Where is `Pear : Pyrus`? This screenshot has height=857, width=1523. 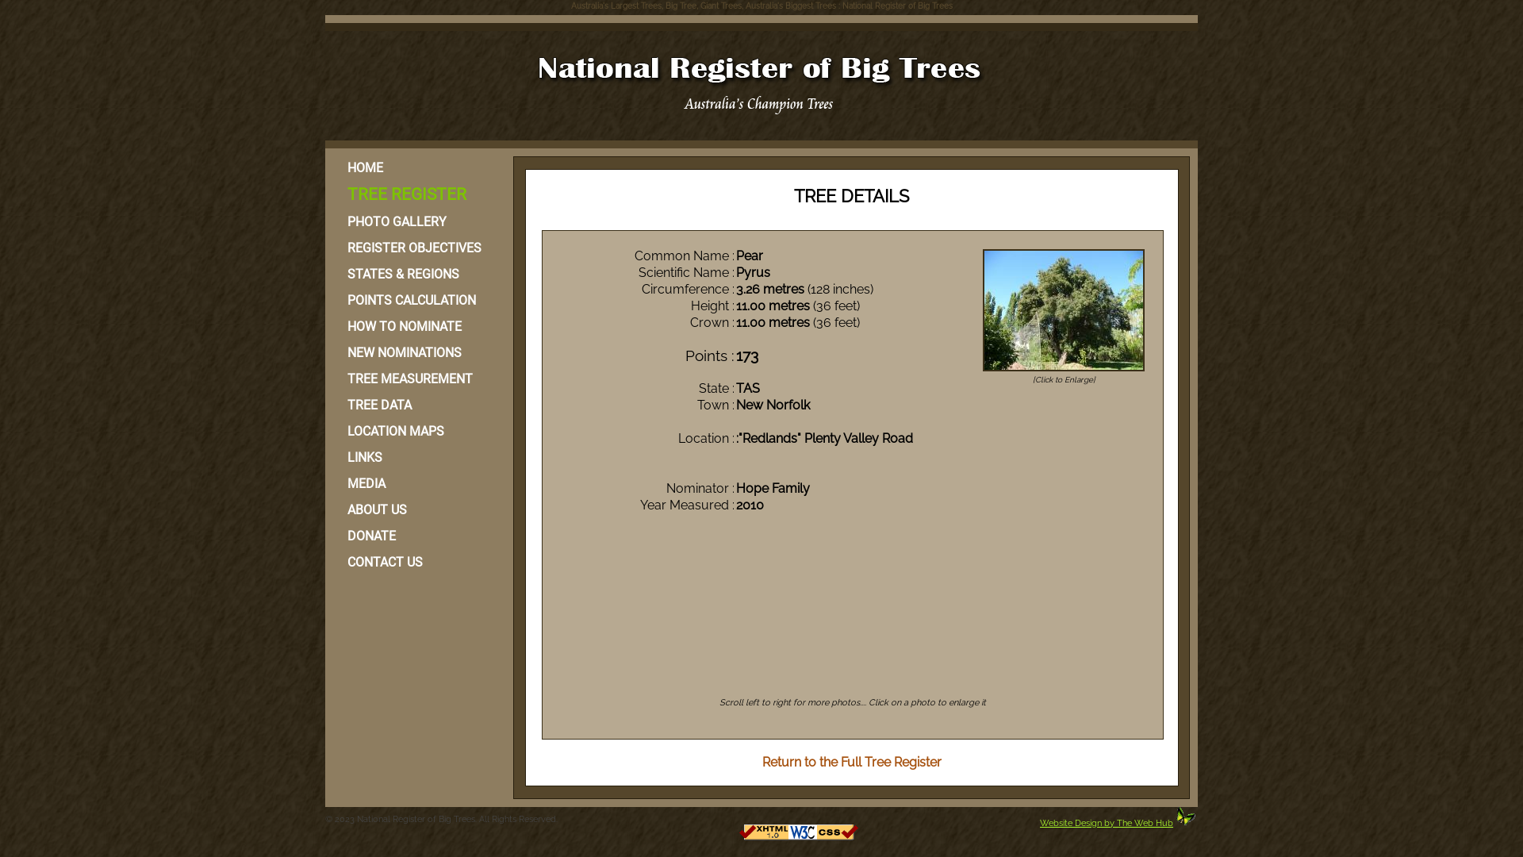 Pear : Pyrus is located at coordinates (1064, 371).